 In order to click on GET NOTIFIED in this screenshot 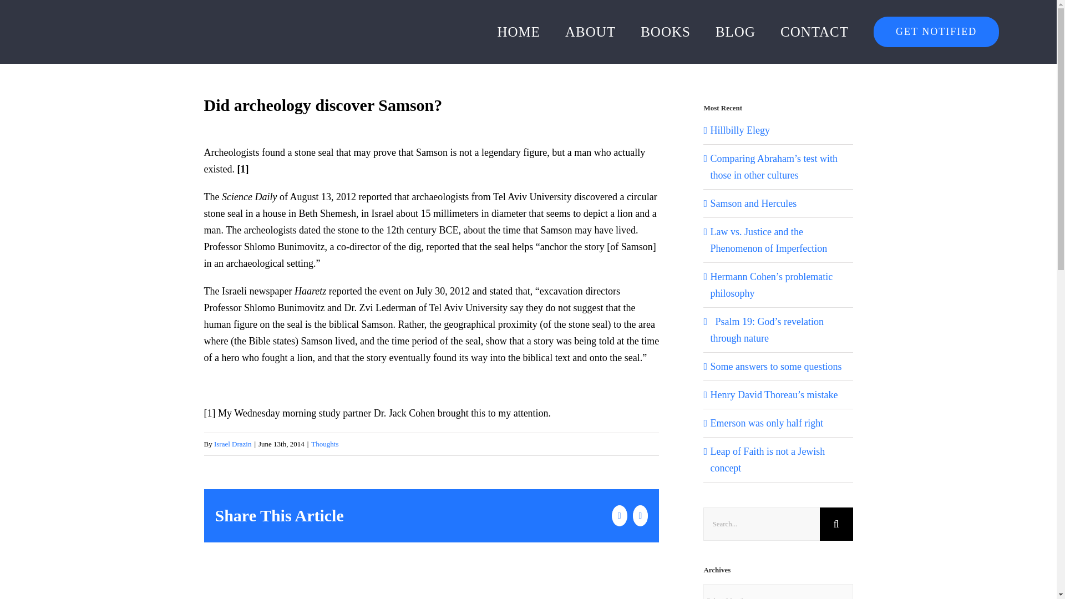, I will do `click(936, 32)`.